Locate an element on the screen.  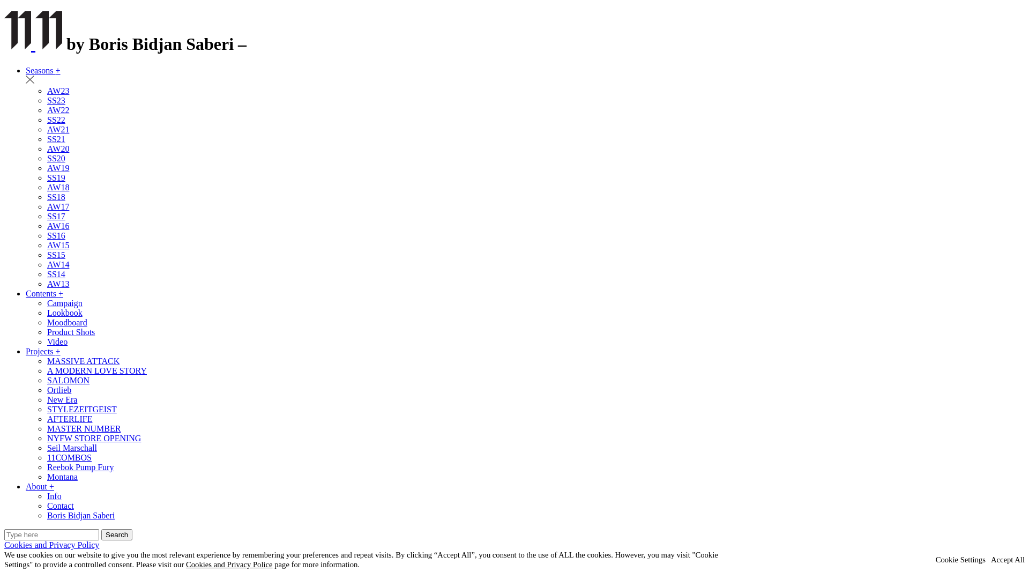
Cookies and Privacy Policy is located at coordinates (51, 545).